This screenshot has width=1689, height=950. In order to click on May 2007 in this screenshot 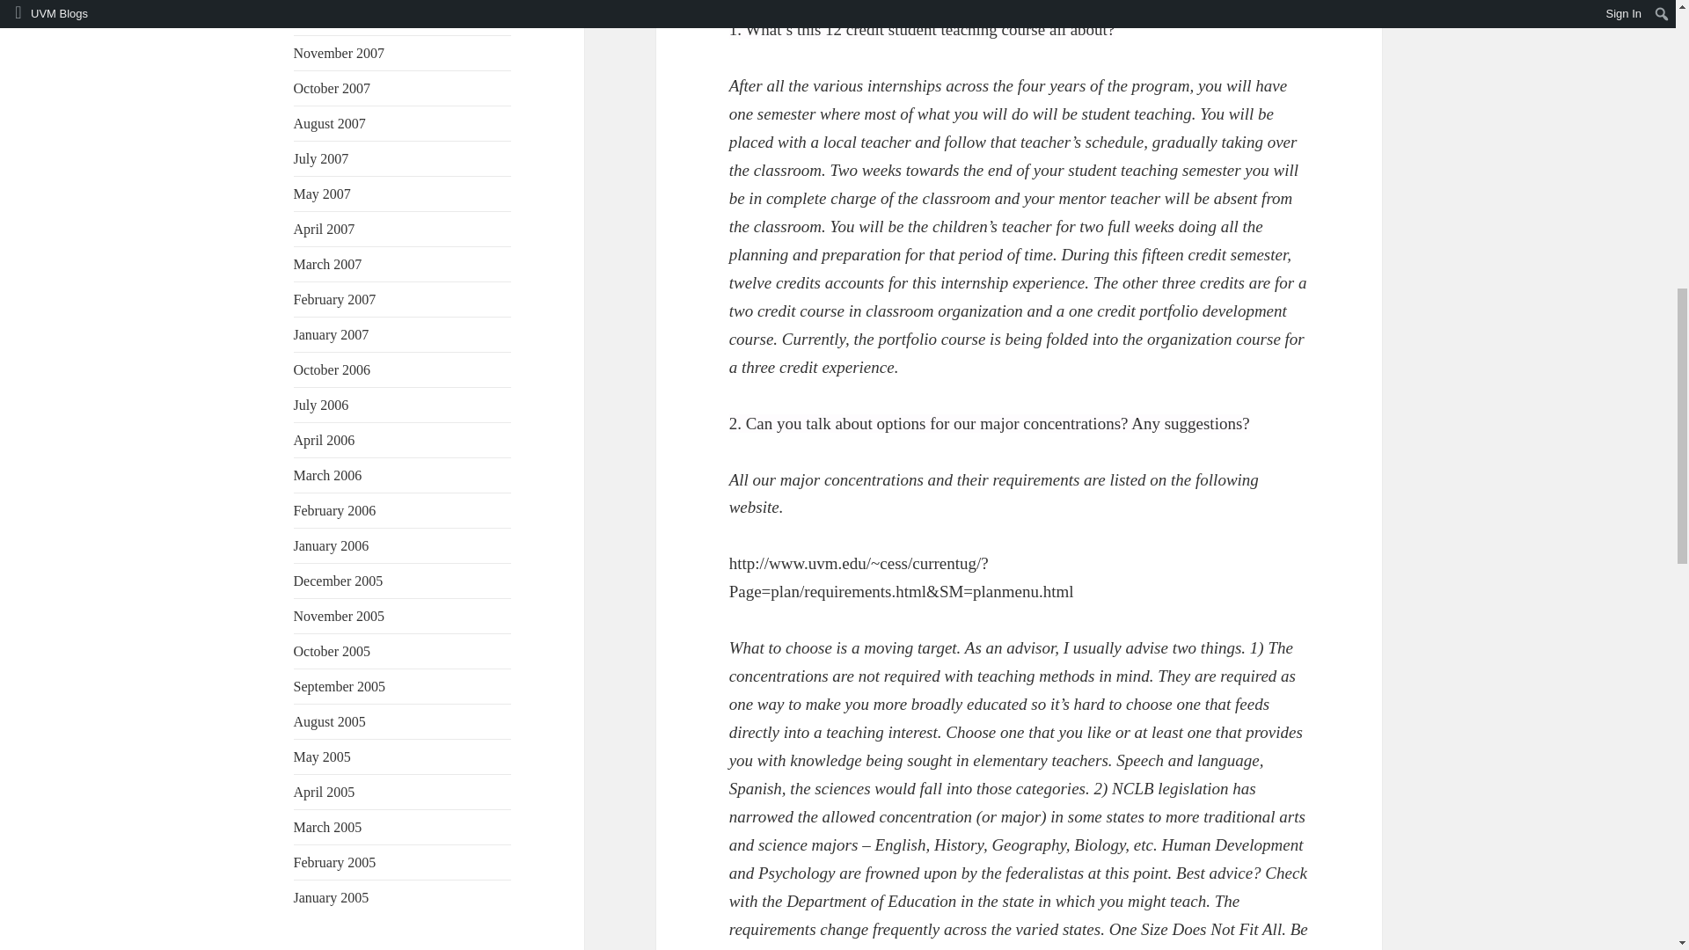, I will do `click(322, 194)`.